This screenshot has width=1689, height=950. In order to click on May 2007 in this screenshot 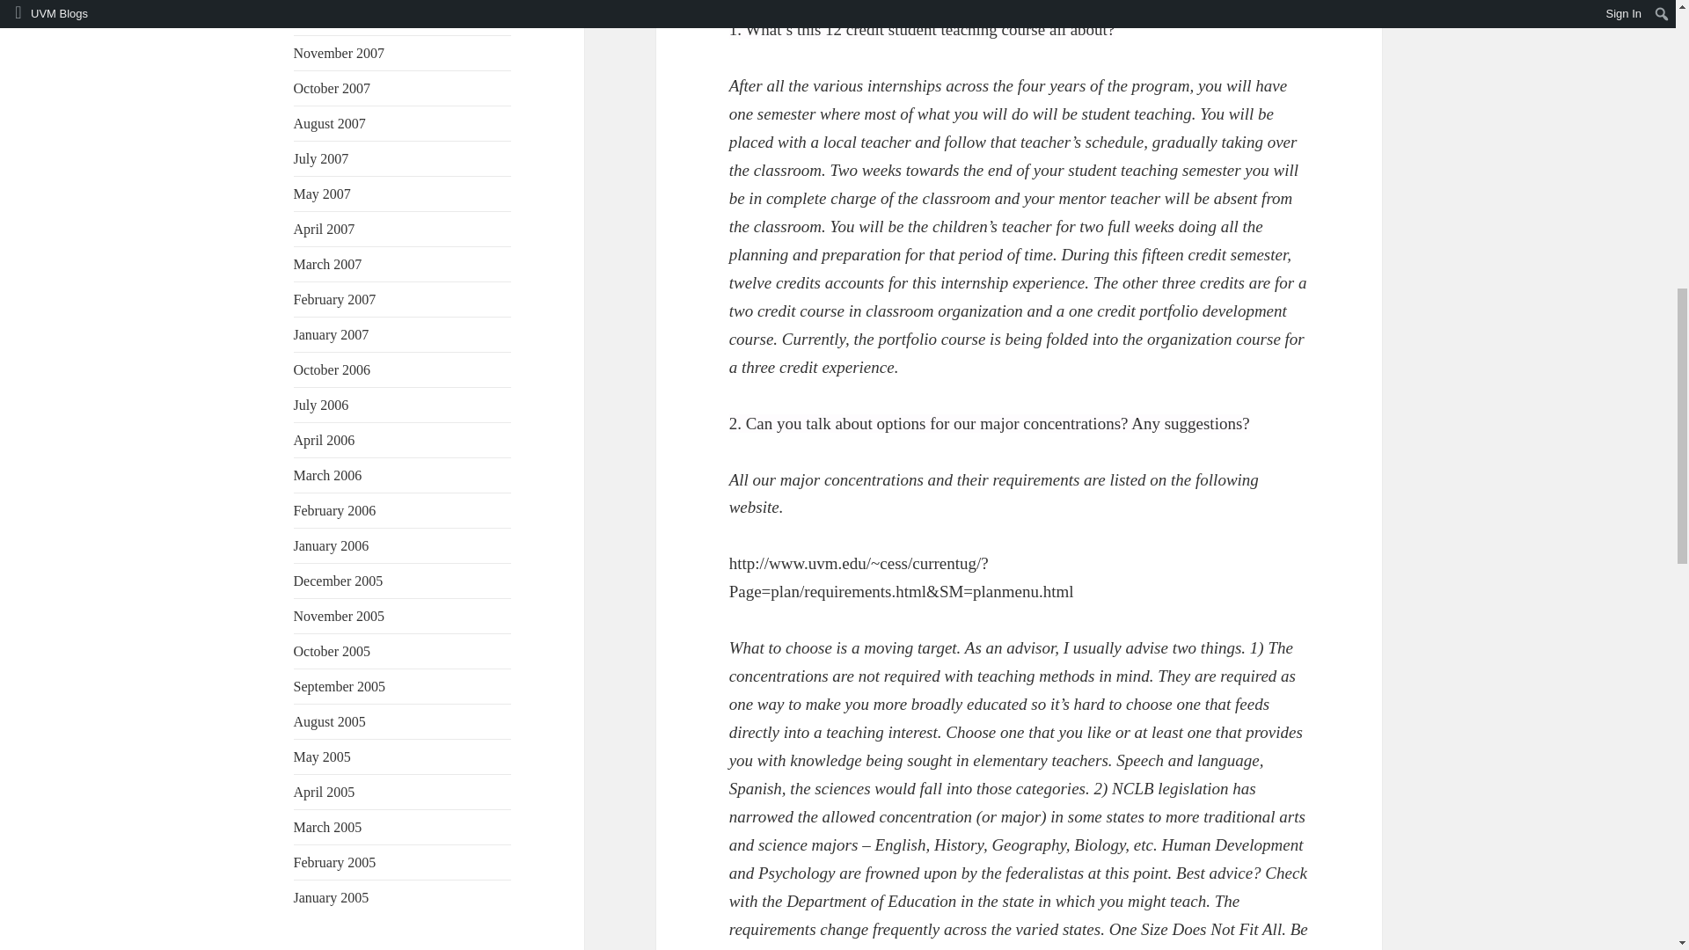, I will do `click(322, 194)`.